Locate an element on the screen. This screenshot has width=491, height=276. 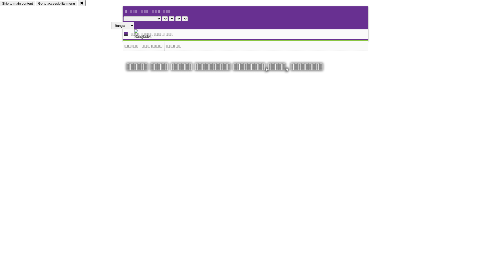
close is located at coordinates (82, 3).